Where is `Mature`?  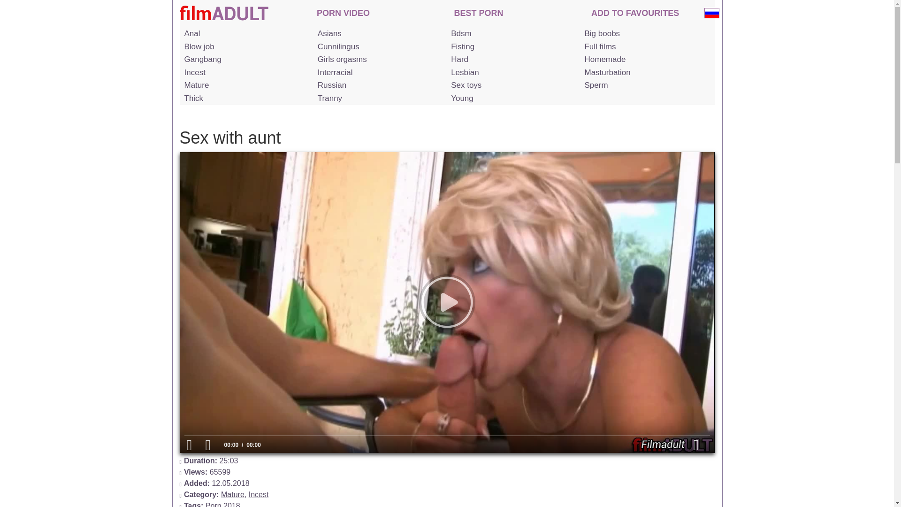 Mature is located at coordinates (232, 494).